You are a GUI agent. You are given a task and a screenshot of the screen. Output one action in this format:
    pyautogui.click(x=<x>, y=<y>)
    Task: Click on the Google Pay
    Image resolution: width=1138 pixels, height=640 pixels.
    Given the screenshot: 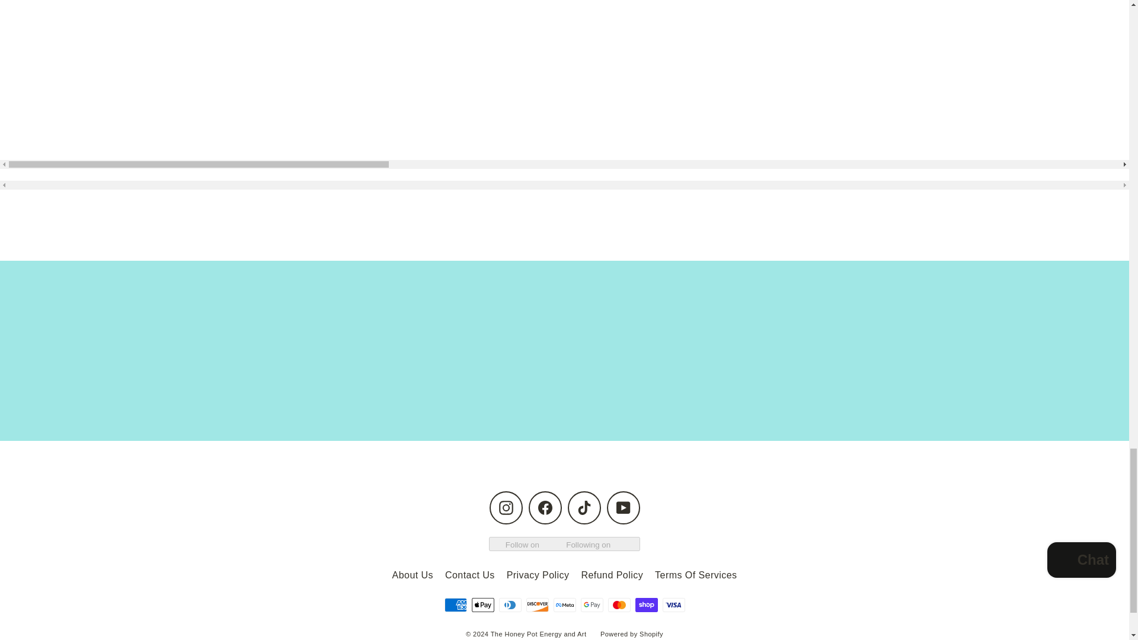 What is the action you would take?
    pyautogui.click(x=592, y=604)
    